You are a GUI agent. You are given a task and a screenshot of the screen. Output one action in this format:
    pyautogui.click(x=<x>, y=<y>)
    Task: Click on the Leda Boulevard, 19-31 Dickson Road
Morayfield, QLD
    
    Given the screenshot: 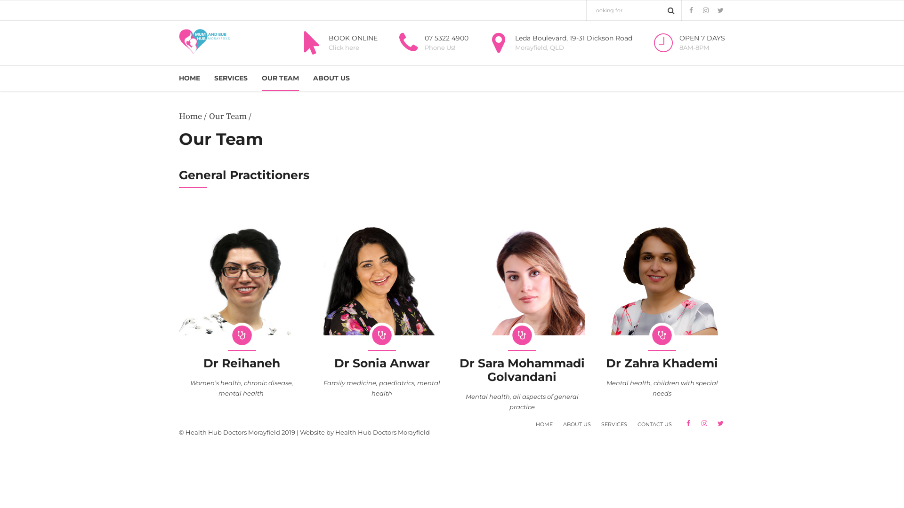 What is the action you would take?
    pyautogui.click(x=559, y=43)
    